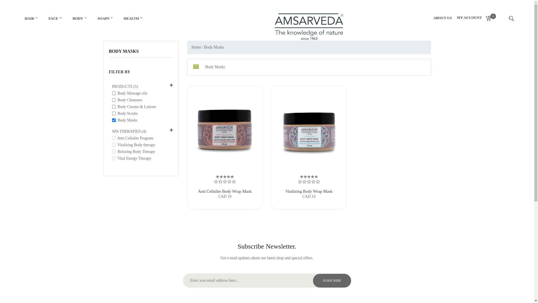 The height and width of the screenshot is (303, 538). I want to click on Anti Cellulite Body Wrap Mask, so click(225, 191).